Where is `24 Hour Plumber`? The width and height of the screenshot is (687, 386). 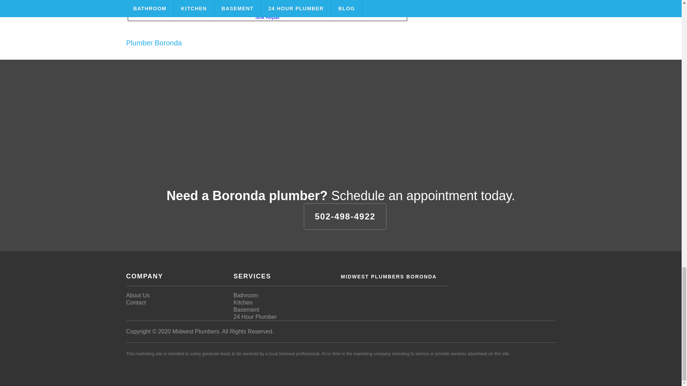 24 Hour Plumber is located at coordinates (255, 317).